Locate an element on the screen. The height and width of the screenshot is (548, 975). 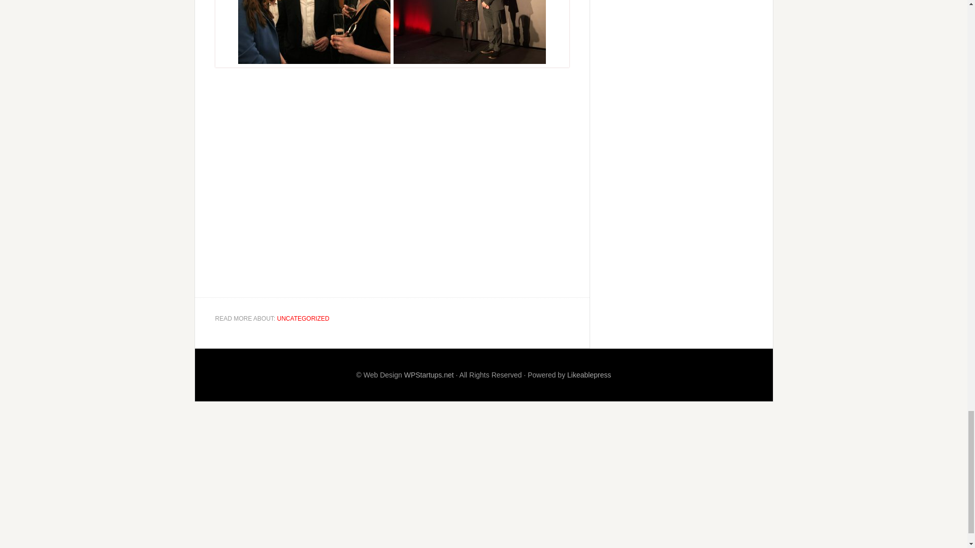
Likeablepress is located at coordinates (589, 375).